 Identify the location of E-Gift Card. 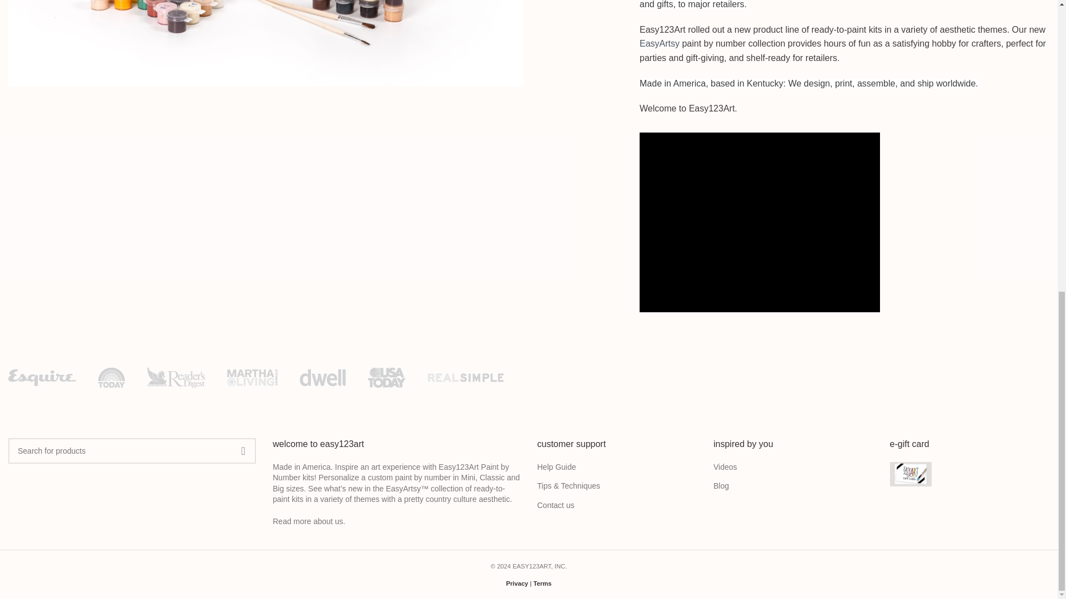
(909, 474).